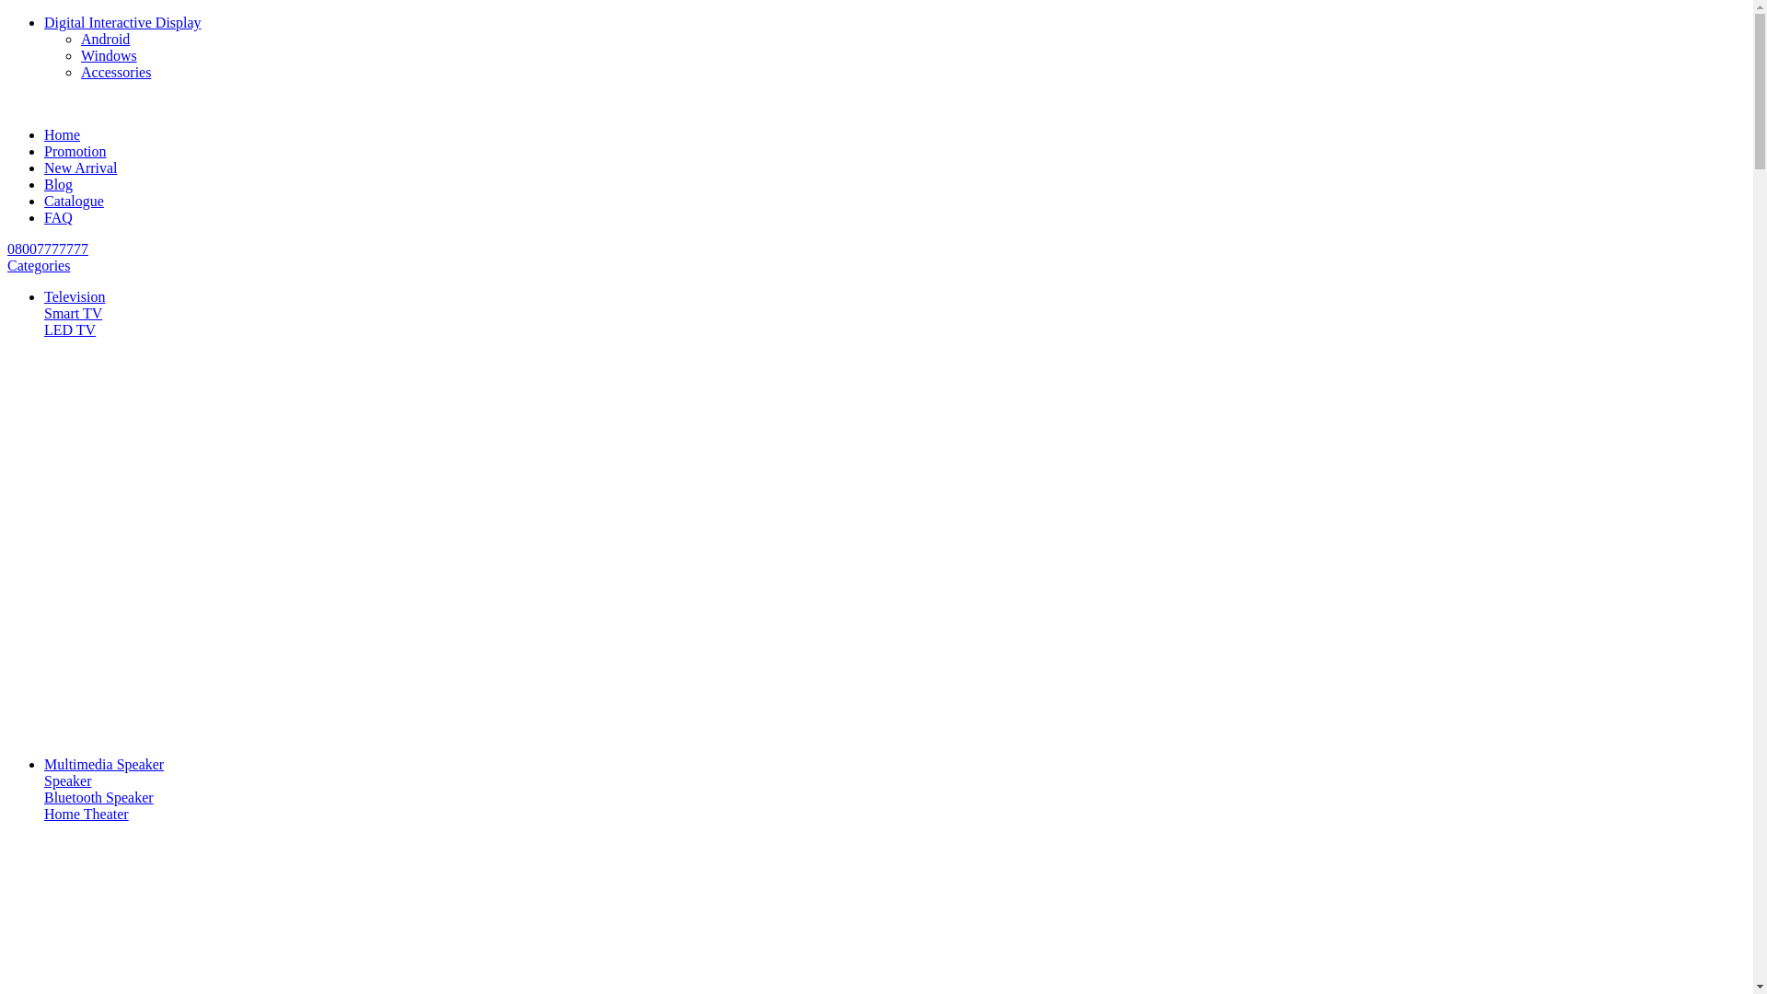 The width and height of the screenshot is (1767, 994). I want to click on New Arrival, so click(81, 168).